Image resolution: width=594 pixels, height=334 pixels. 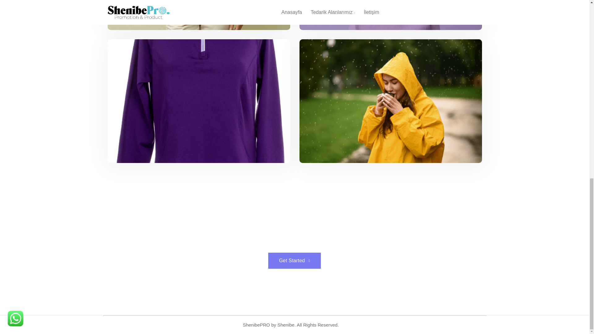 I want to click on Hoodie, so click(x=390, y=15).